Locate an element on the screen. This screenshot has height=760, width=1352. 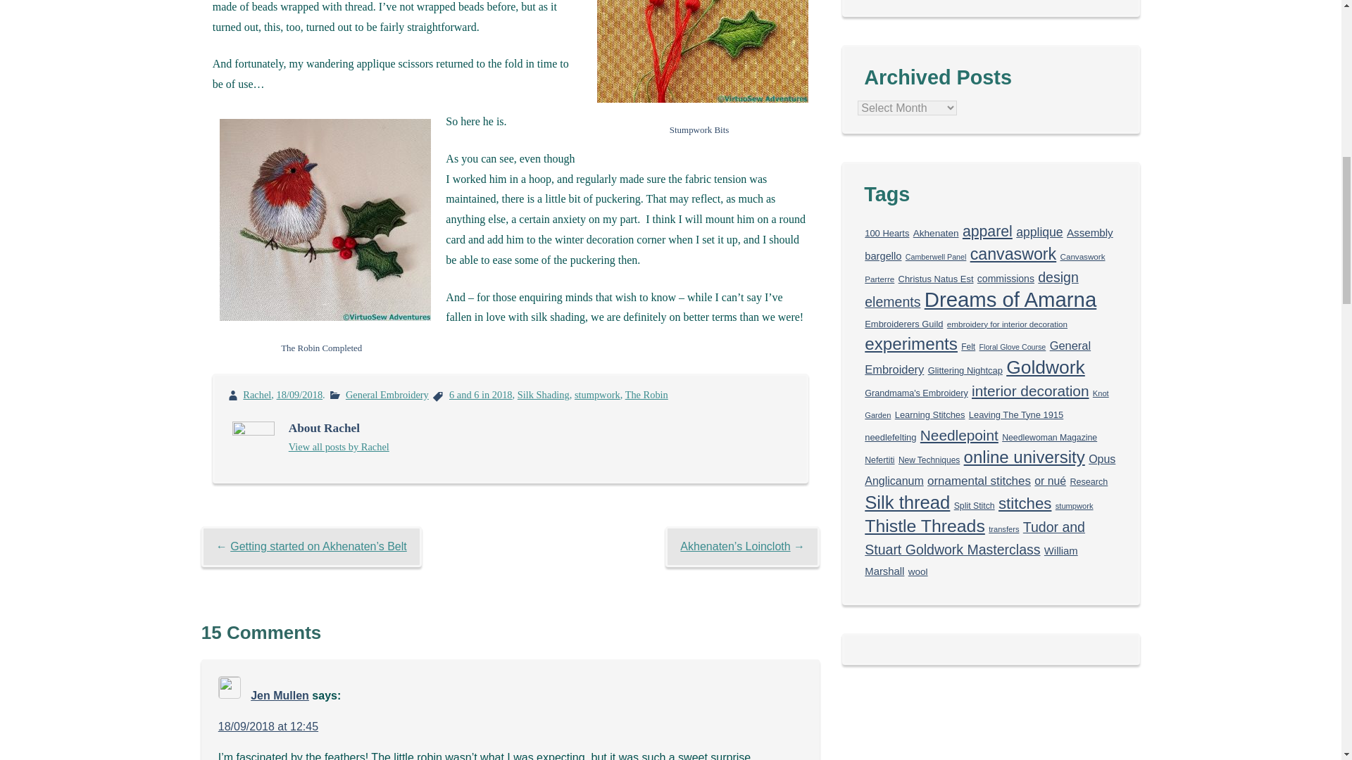
6 and 6 in 2018 is located at coordinates (480, 394).